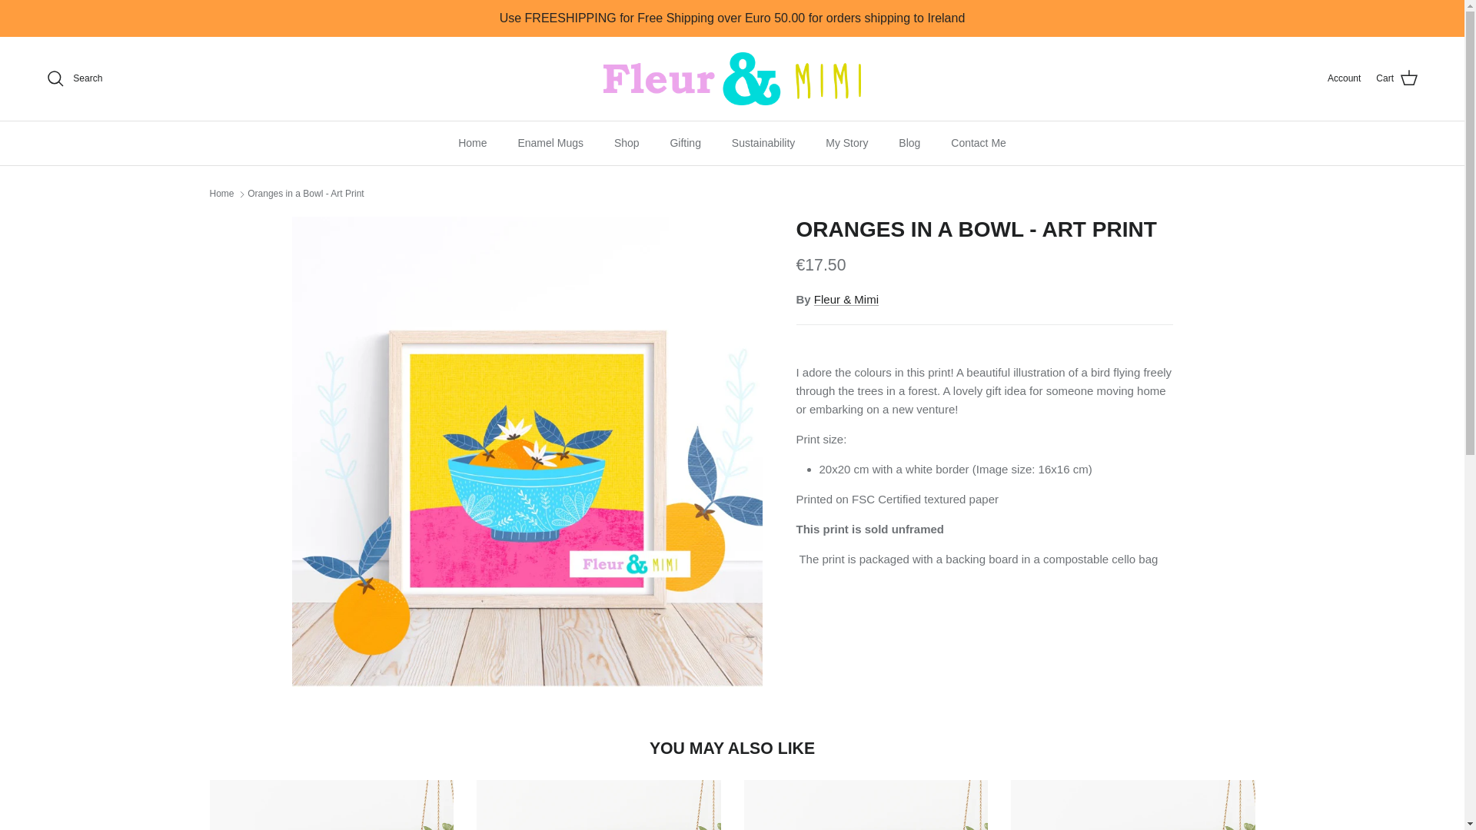 This screenshot has height=830, width=1476. What do you see at coordinates (627, 143) in the screenshot?
I see `Shop` at bounding box center [627, 143].